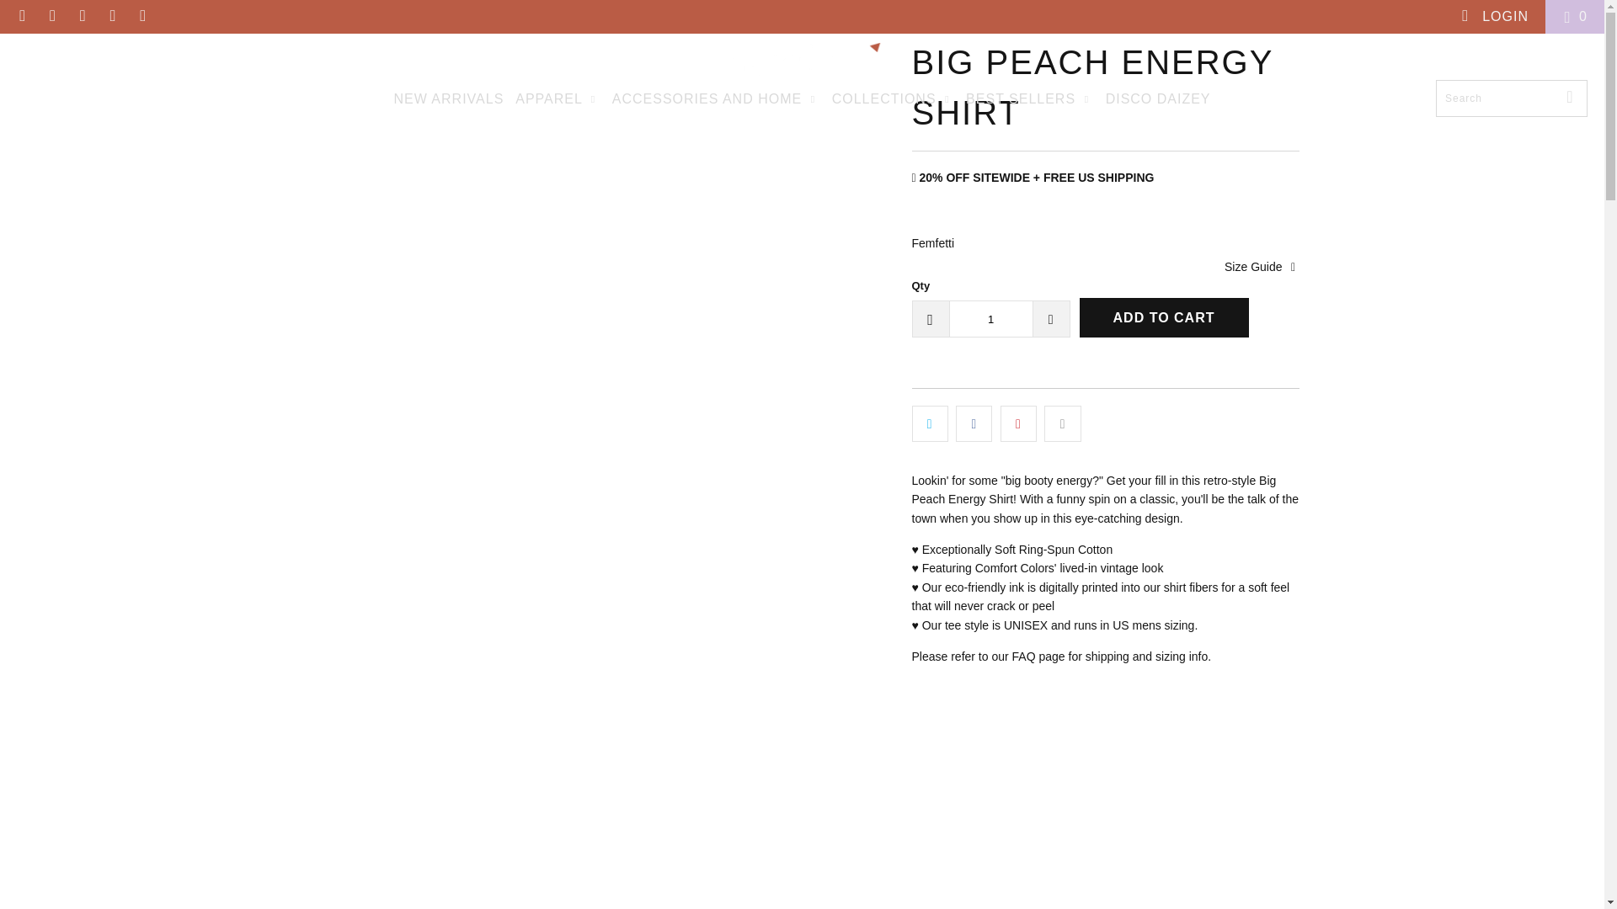 The height and width of the screenshot is (909, 1617). What do you see at coordinates (974, 423) in the screenshot?
I see `Share this on Facebook` at bounding box center [974, 423].